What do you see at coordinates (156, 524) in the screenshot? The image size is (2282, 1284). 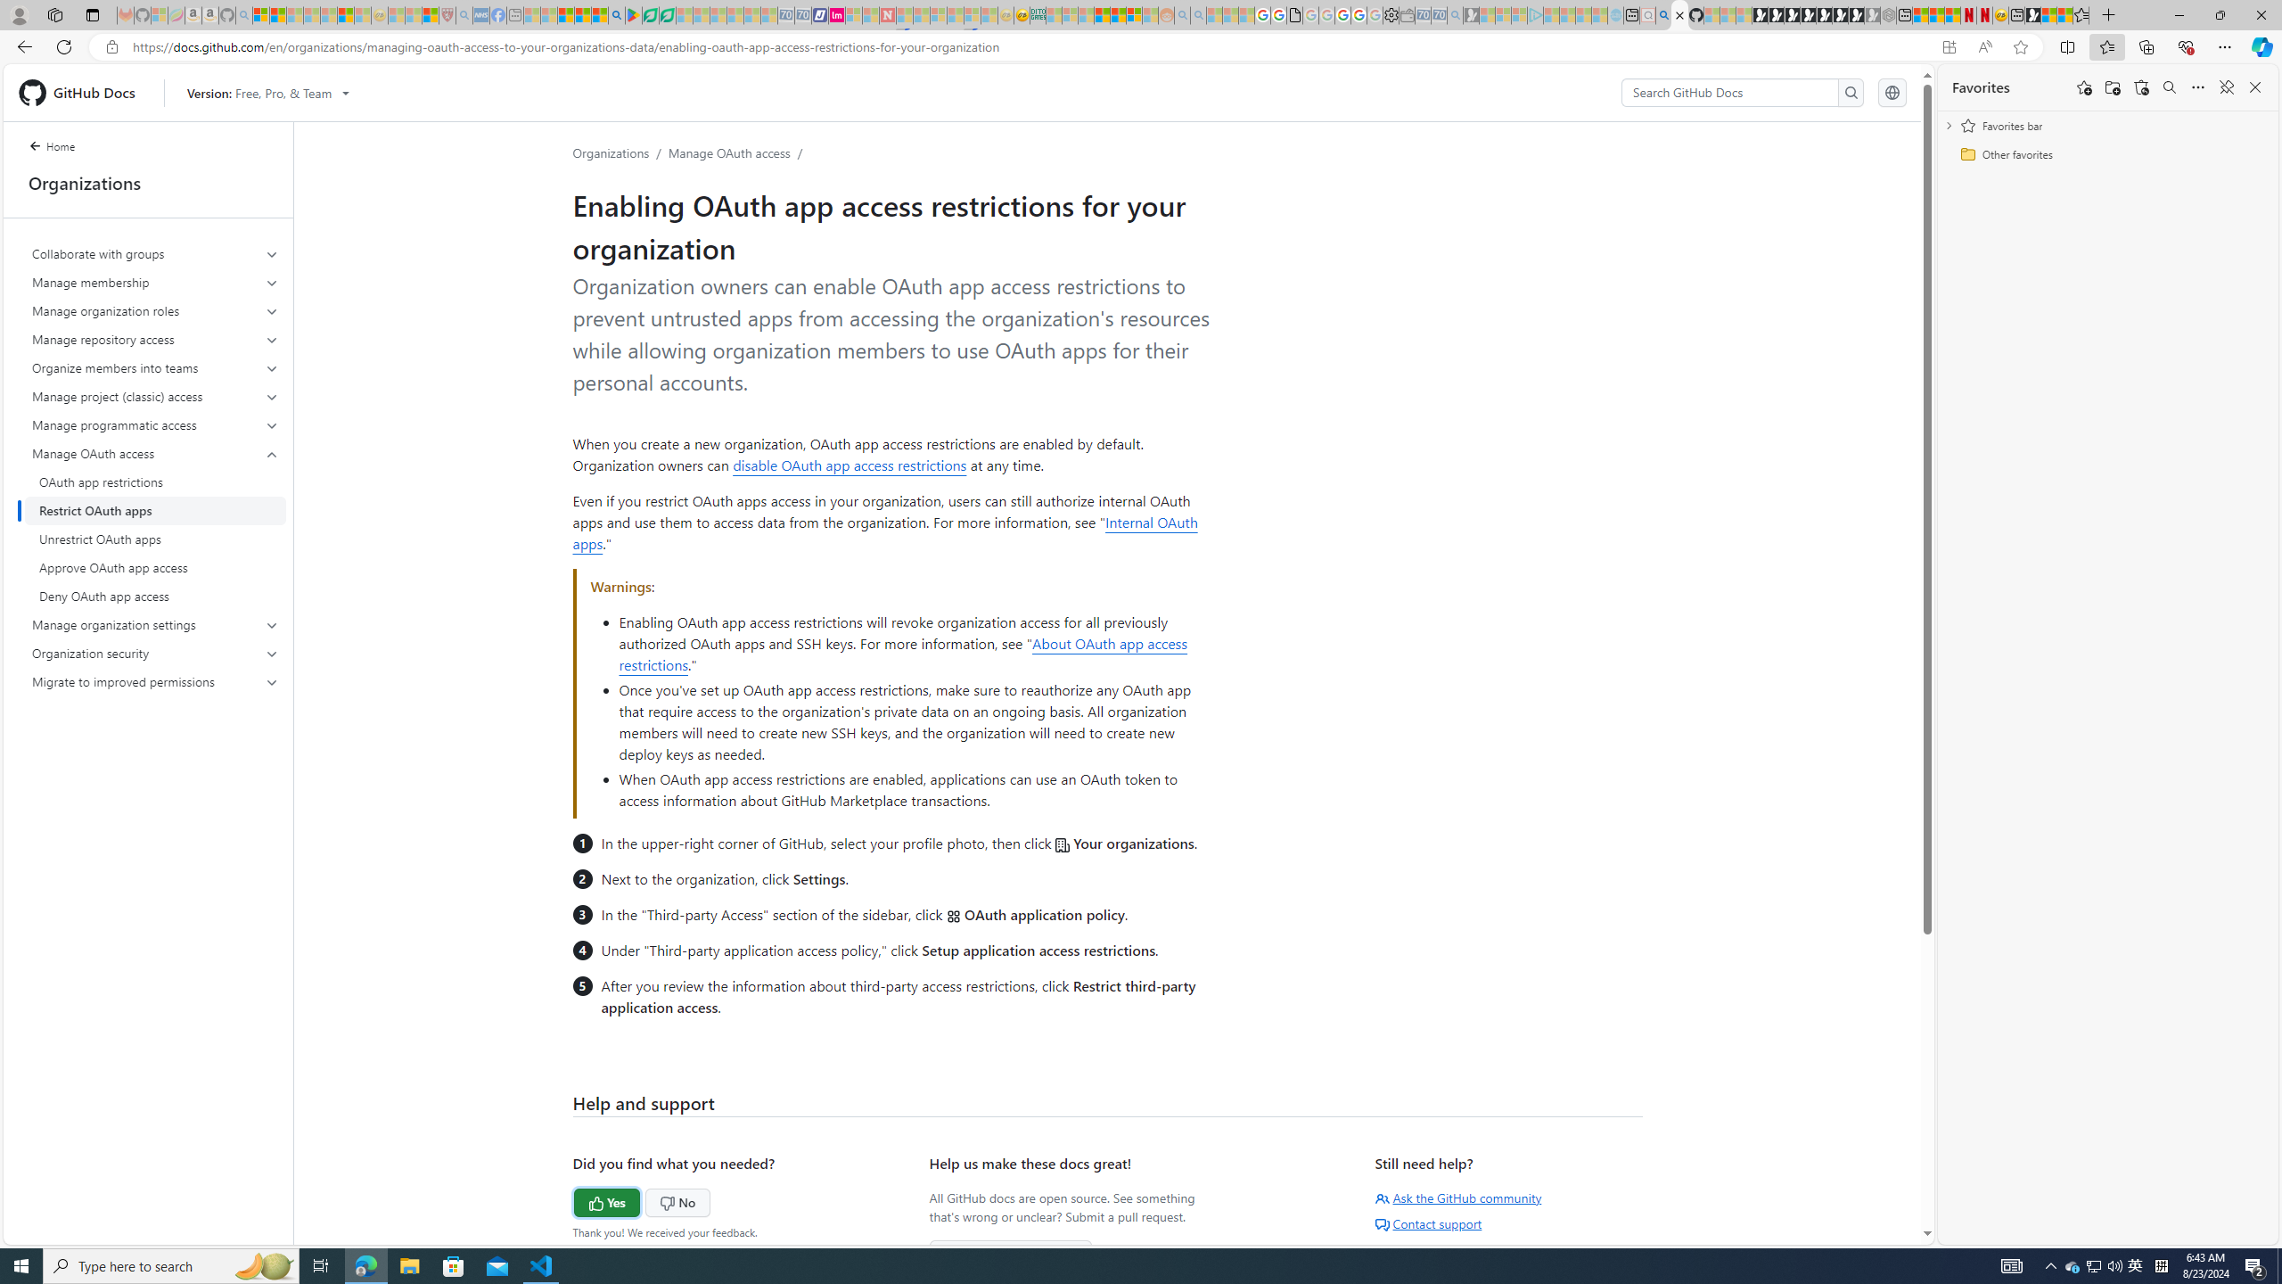 I see `Manage OAuth access` at bounding box center [156, 524].